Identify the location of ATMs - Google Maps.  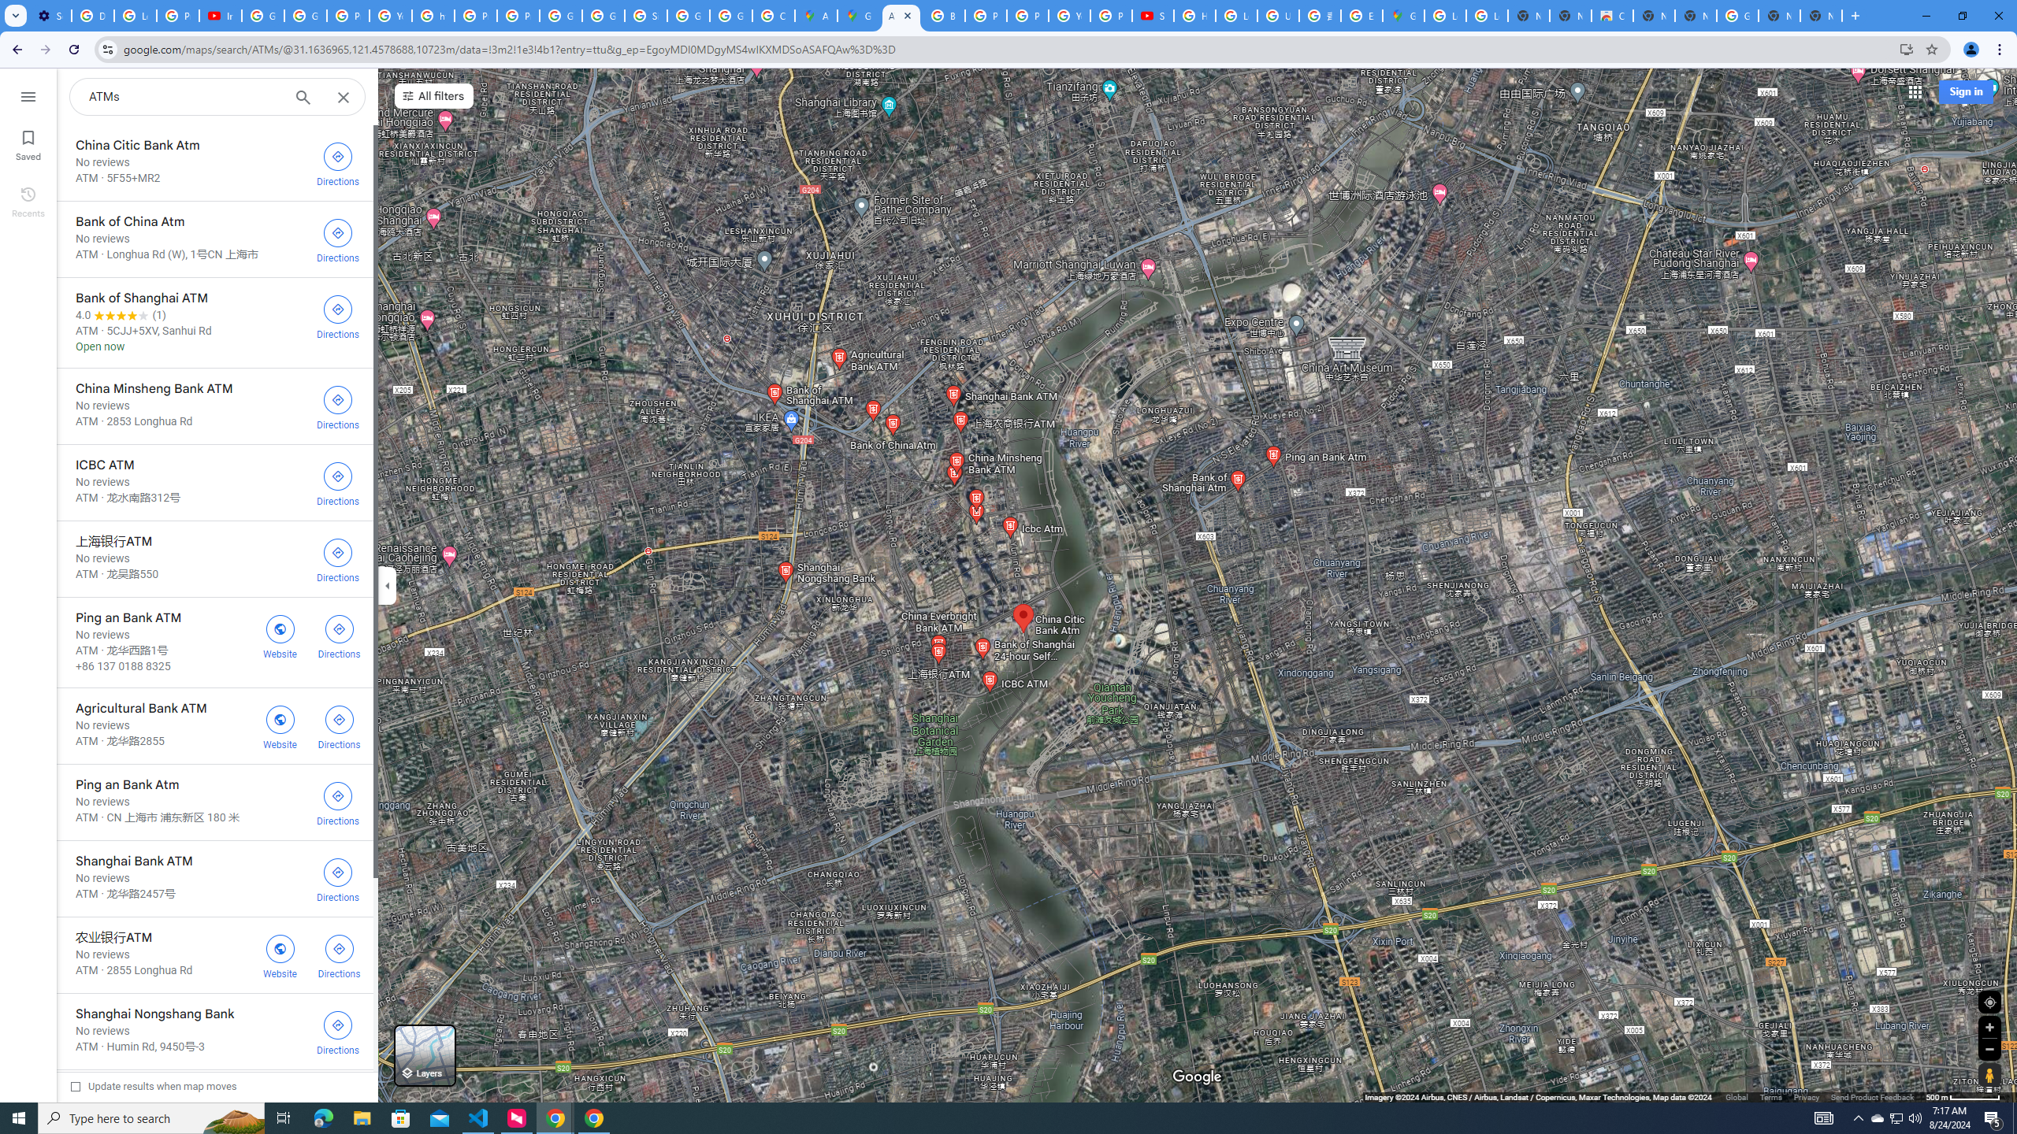
(901, 16).